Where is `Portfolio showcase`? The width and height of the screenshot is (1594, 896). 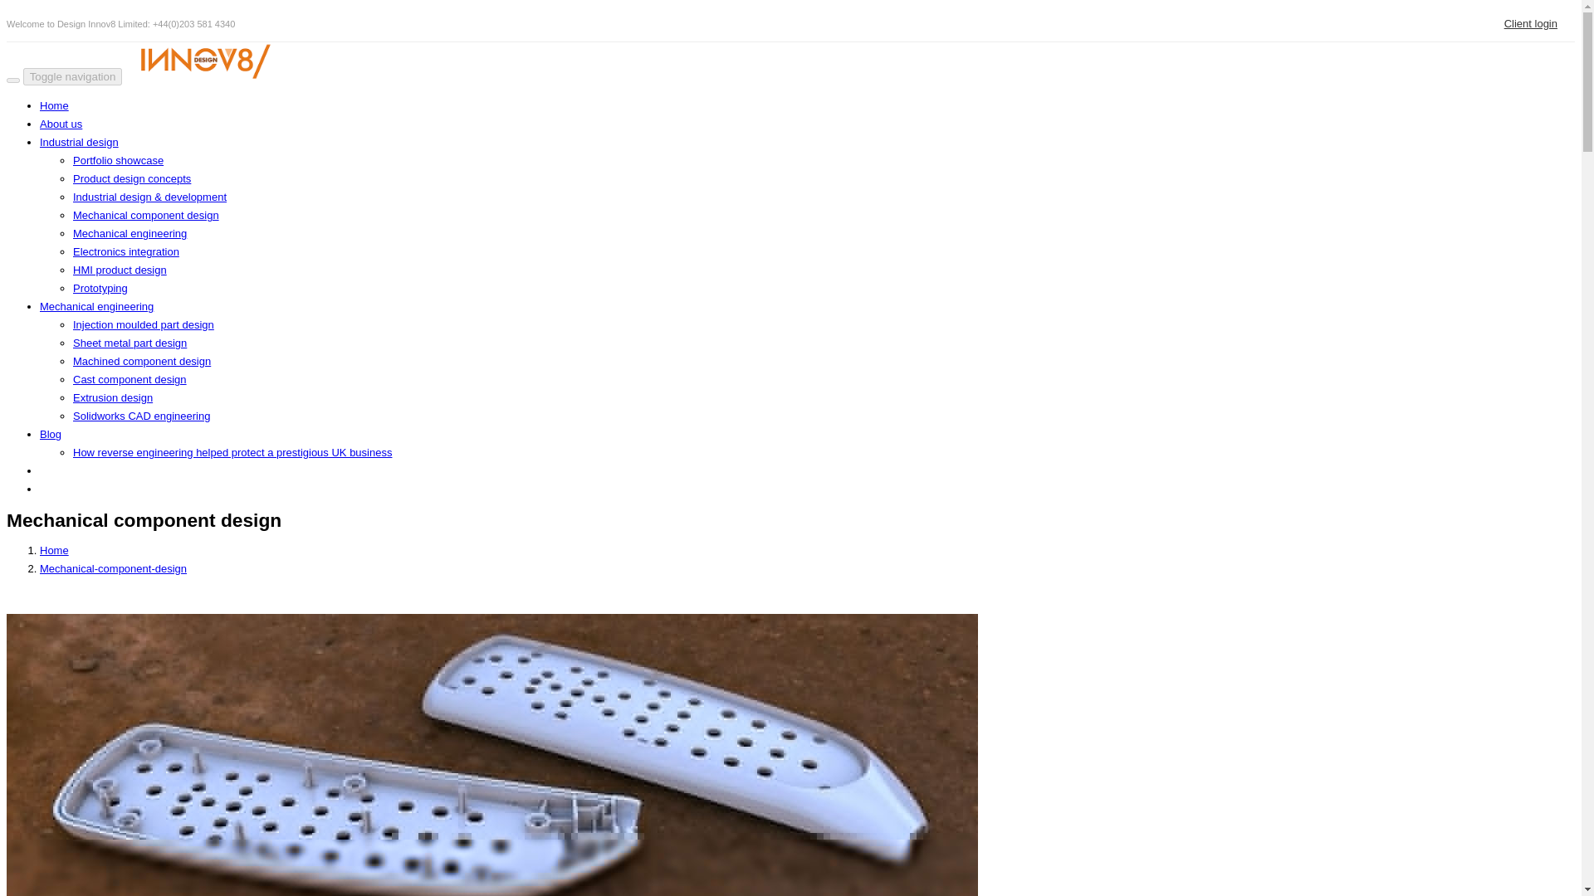 Portfolio showcase is located at coordinates (118, 159).